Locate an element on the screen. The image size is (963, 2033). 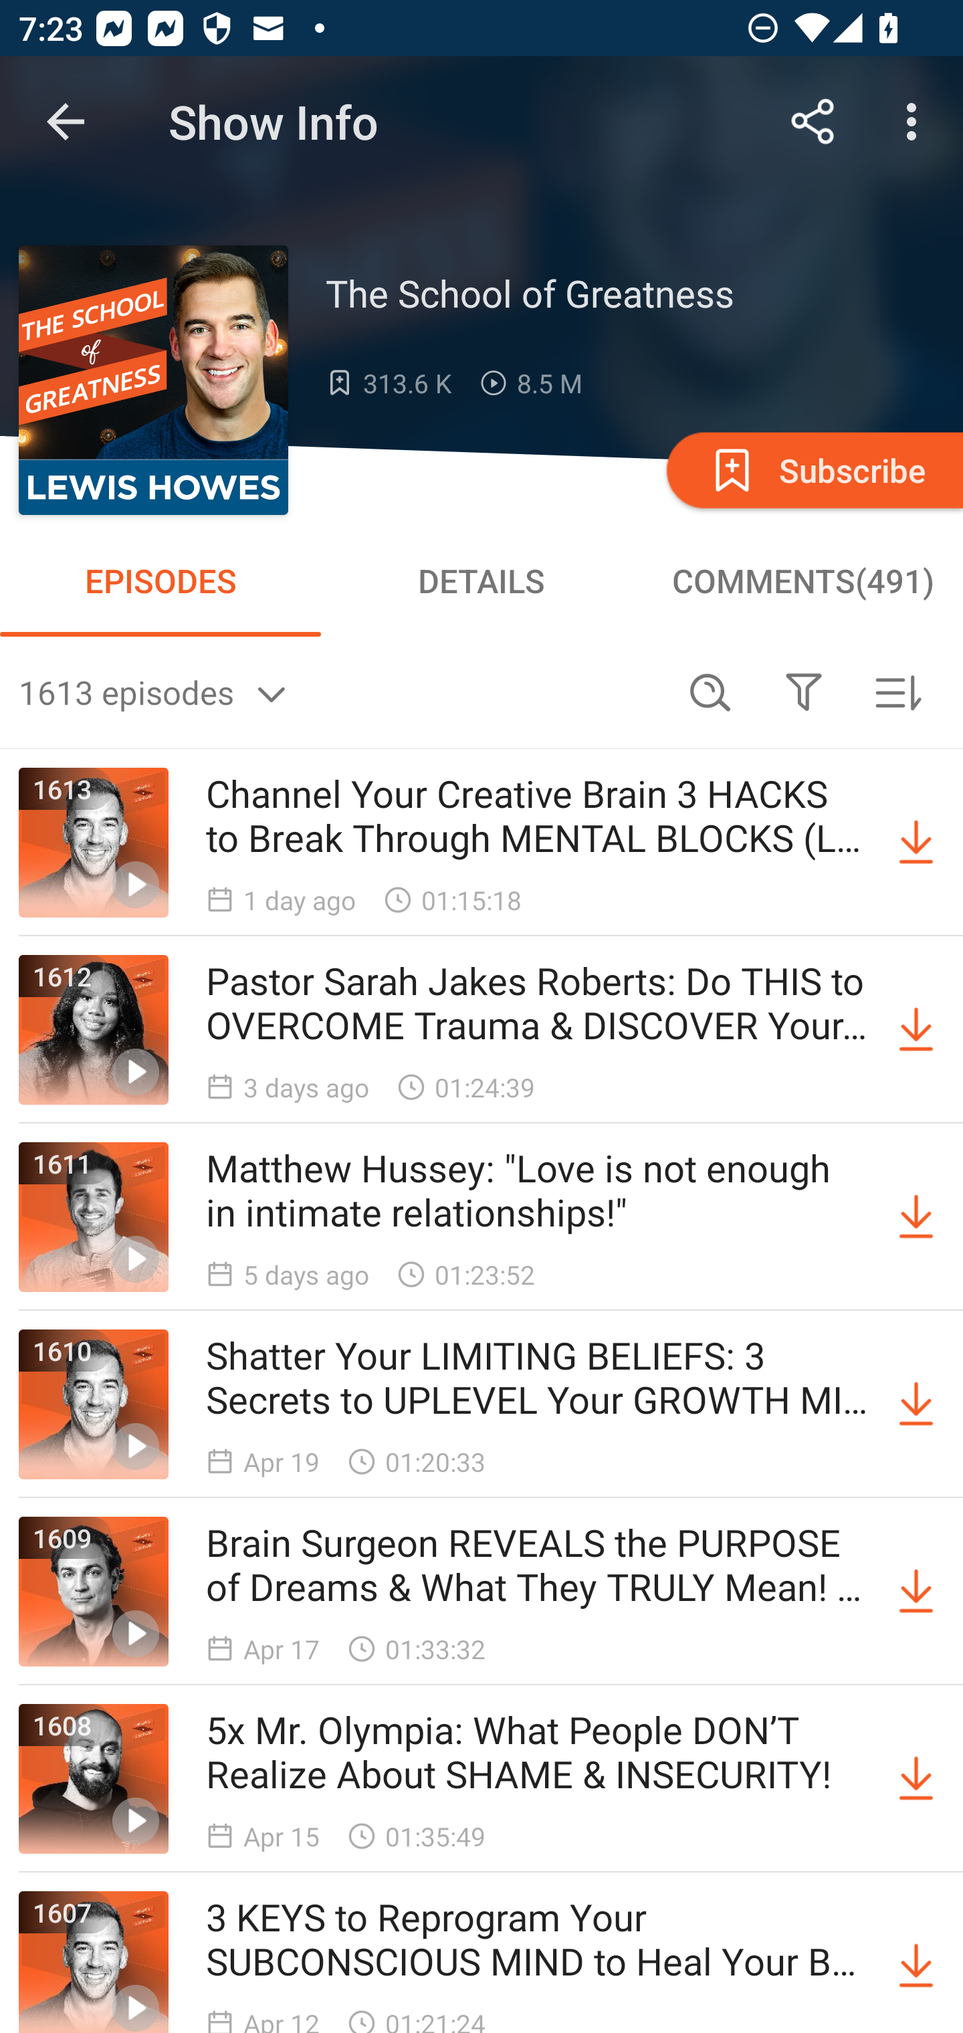
Download is located at coordinates (916, 1962).